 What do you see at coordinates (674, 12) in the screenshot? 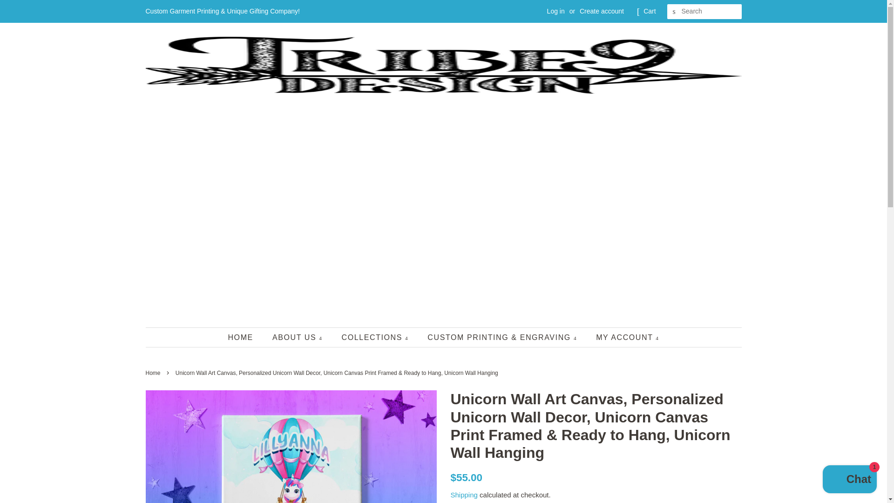
I see `SEARCH` at bounding box center [674, 12].